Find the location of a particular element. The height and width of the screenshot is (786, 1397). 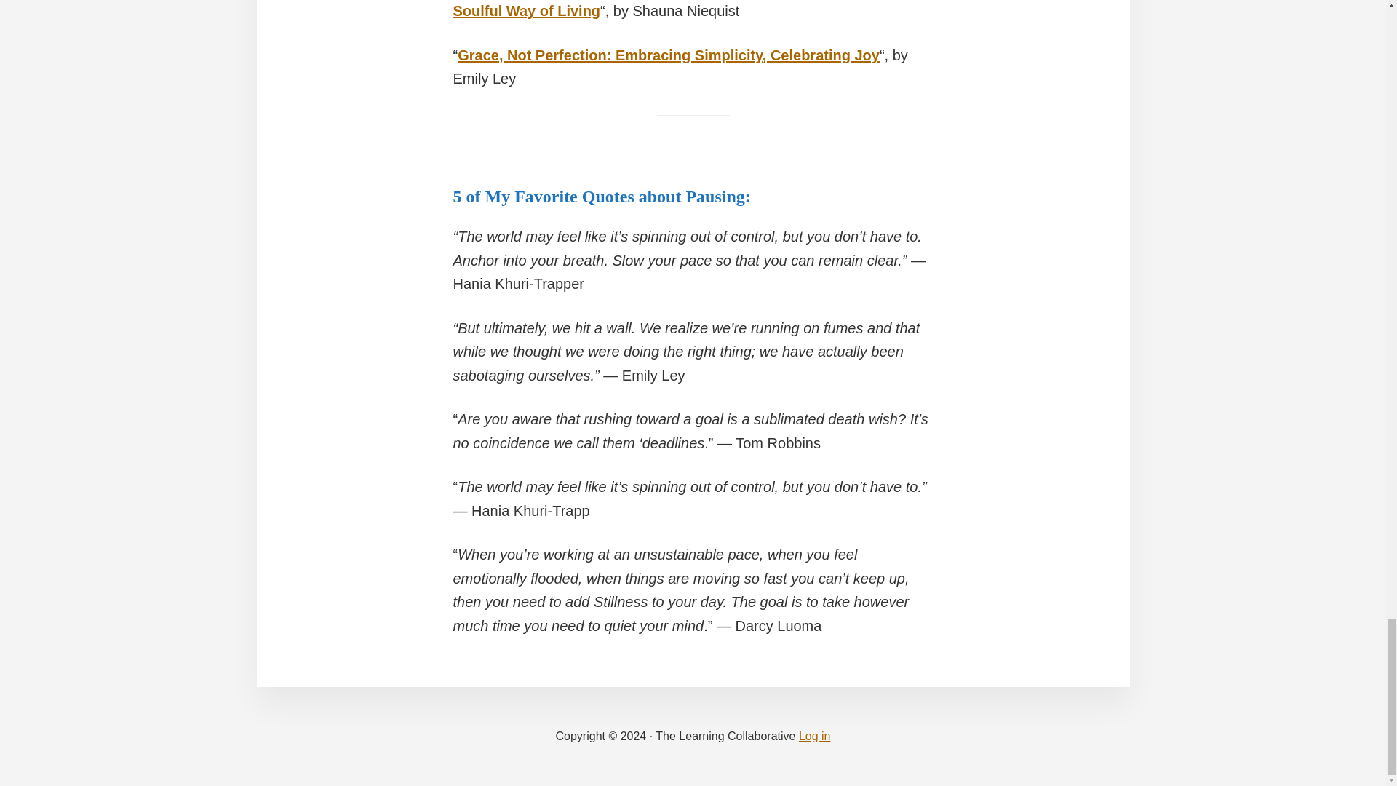

Log in is located at coordinates (815, 736).